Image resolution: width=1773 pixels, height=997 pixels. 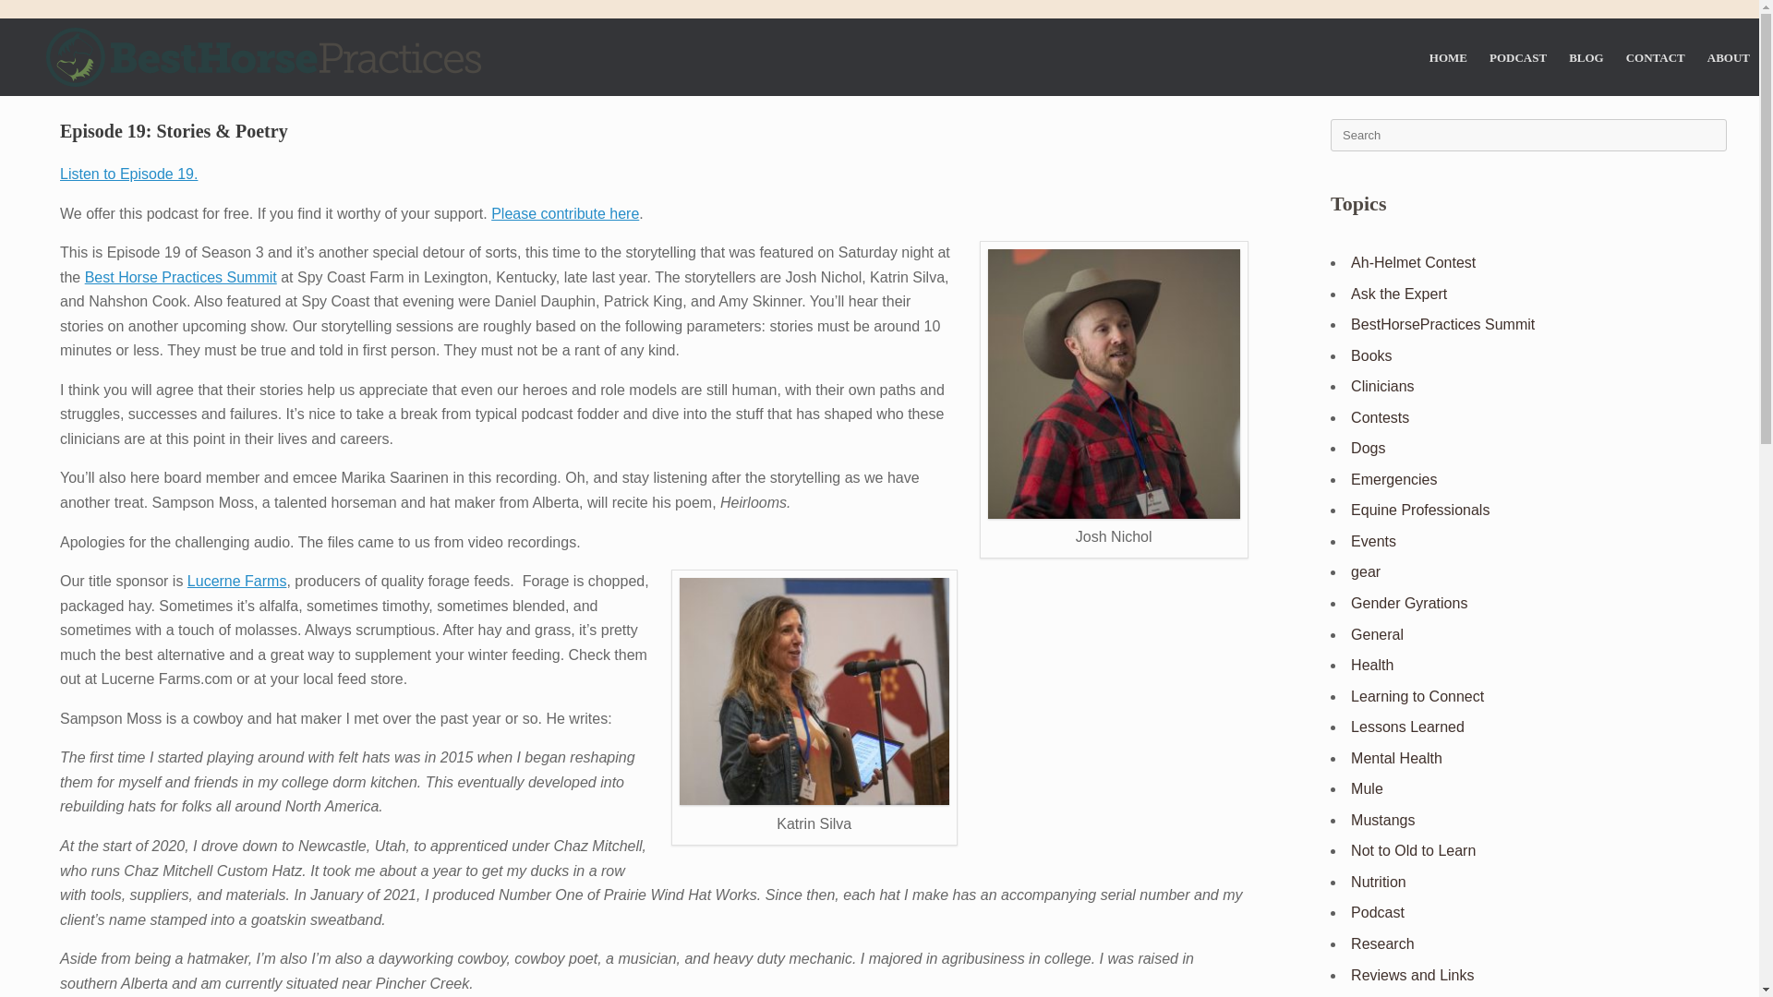 What do you see at coordinates (1656, 56) in the screenshot?
I see `CONTACT` at bounding box center [1656, 56].